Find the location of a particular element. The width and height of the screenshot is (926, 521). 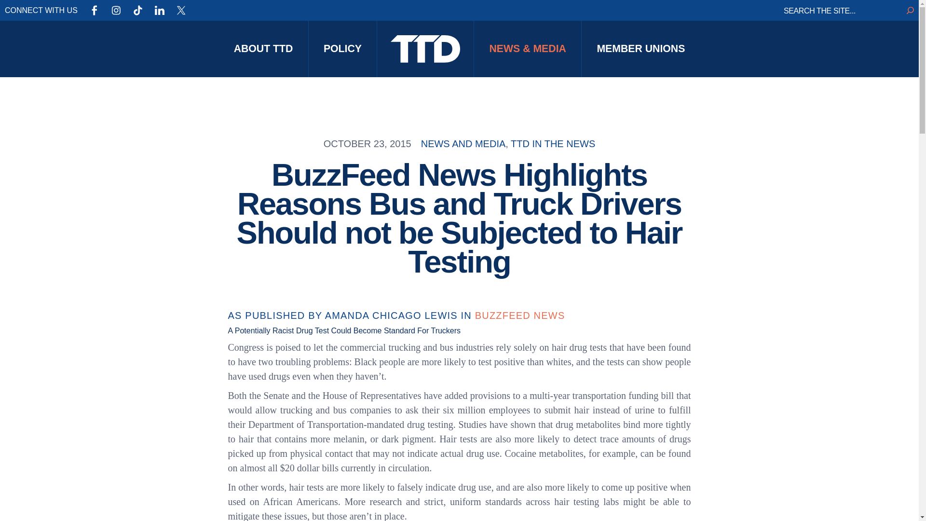

TTD IN THE NEWS is located at coordinates (553, 144).